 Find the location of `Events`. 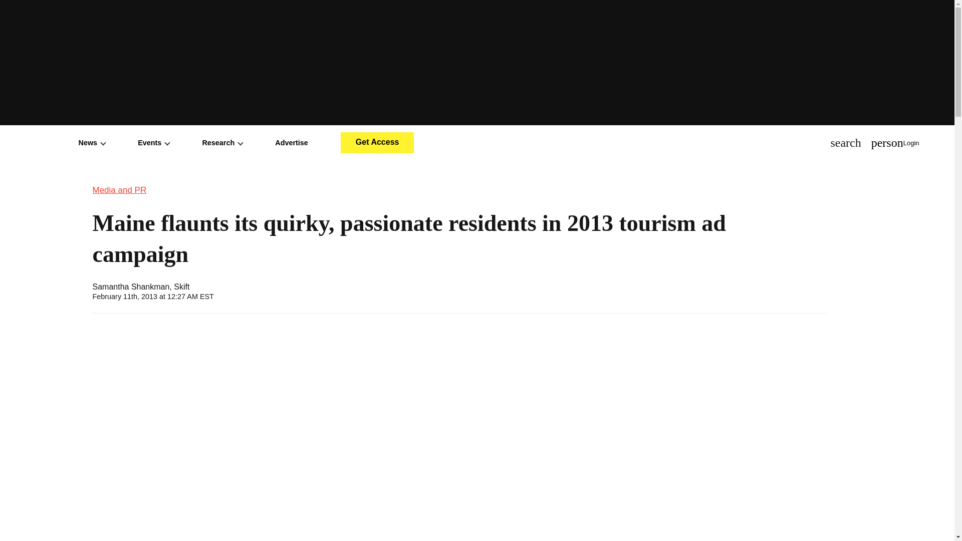

Events is located at coordinates (153, 142).